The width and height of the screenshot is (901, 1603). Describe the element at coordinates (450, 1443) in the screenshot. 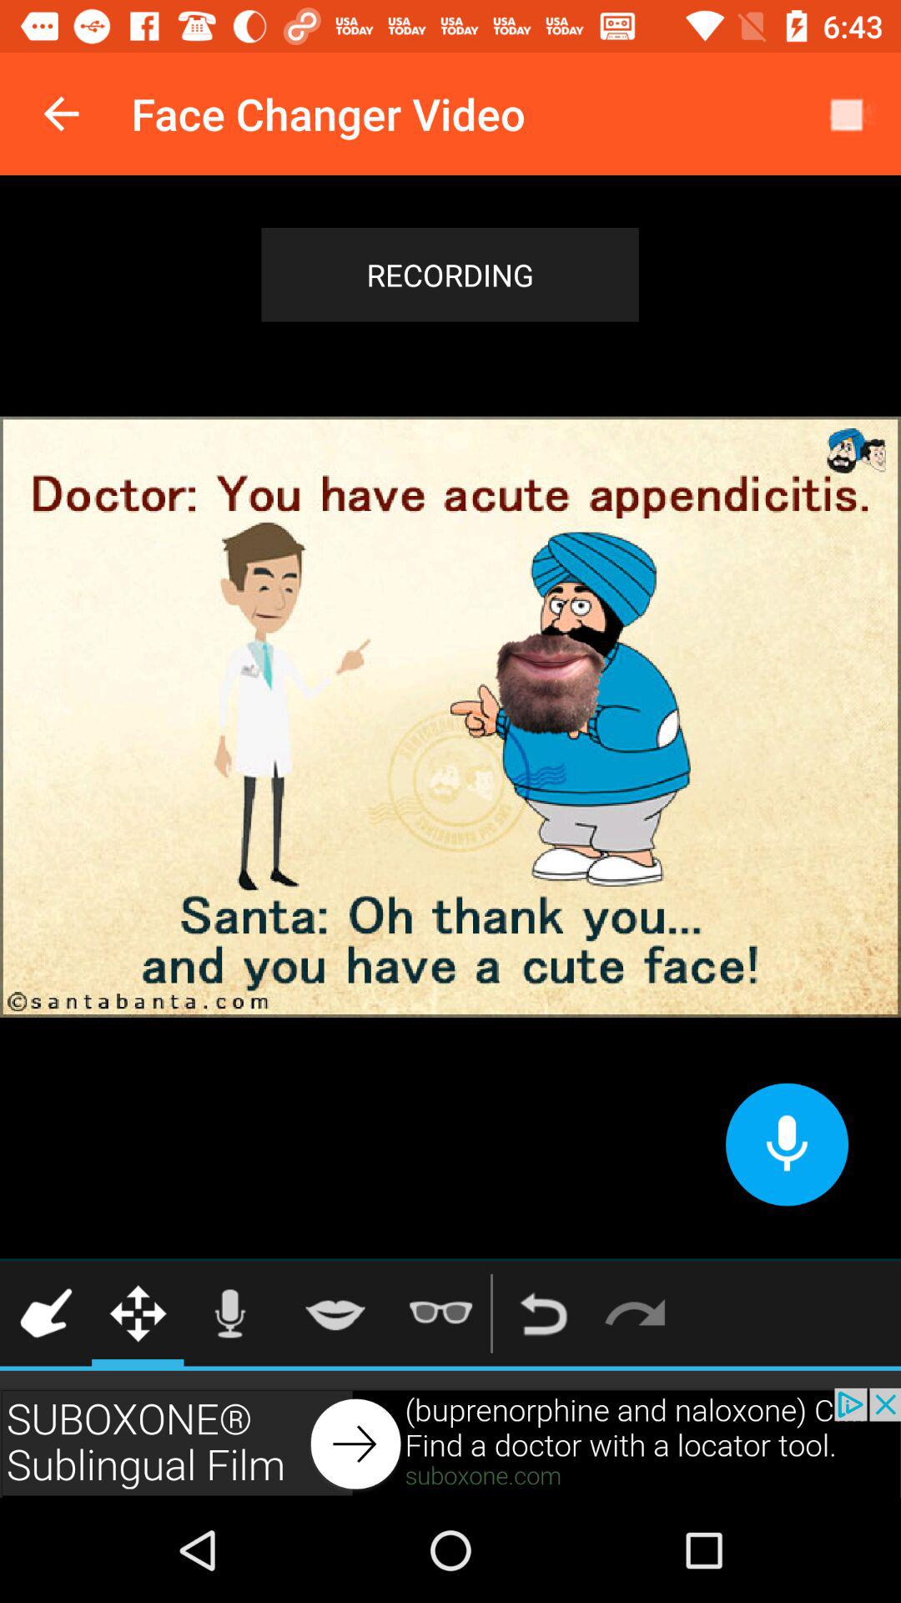

I see `advertisement` at that location.